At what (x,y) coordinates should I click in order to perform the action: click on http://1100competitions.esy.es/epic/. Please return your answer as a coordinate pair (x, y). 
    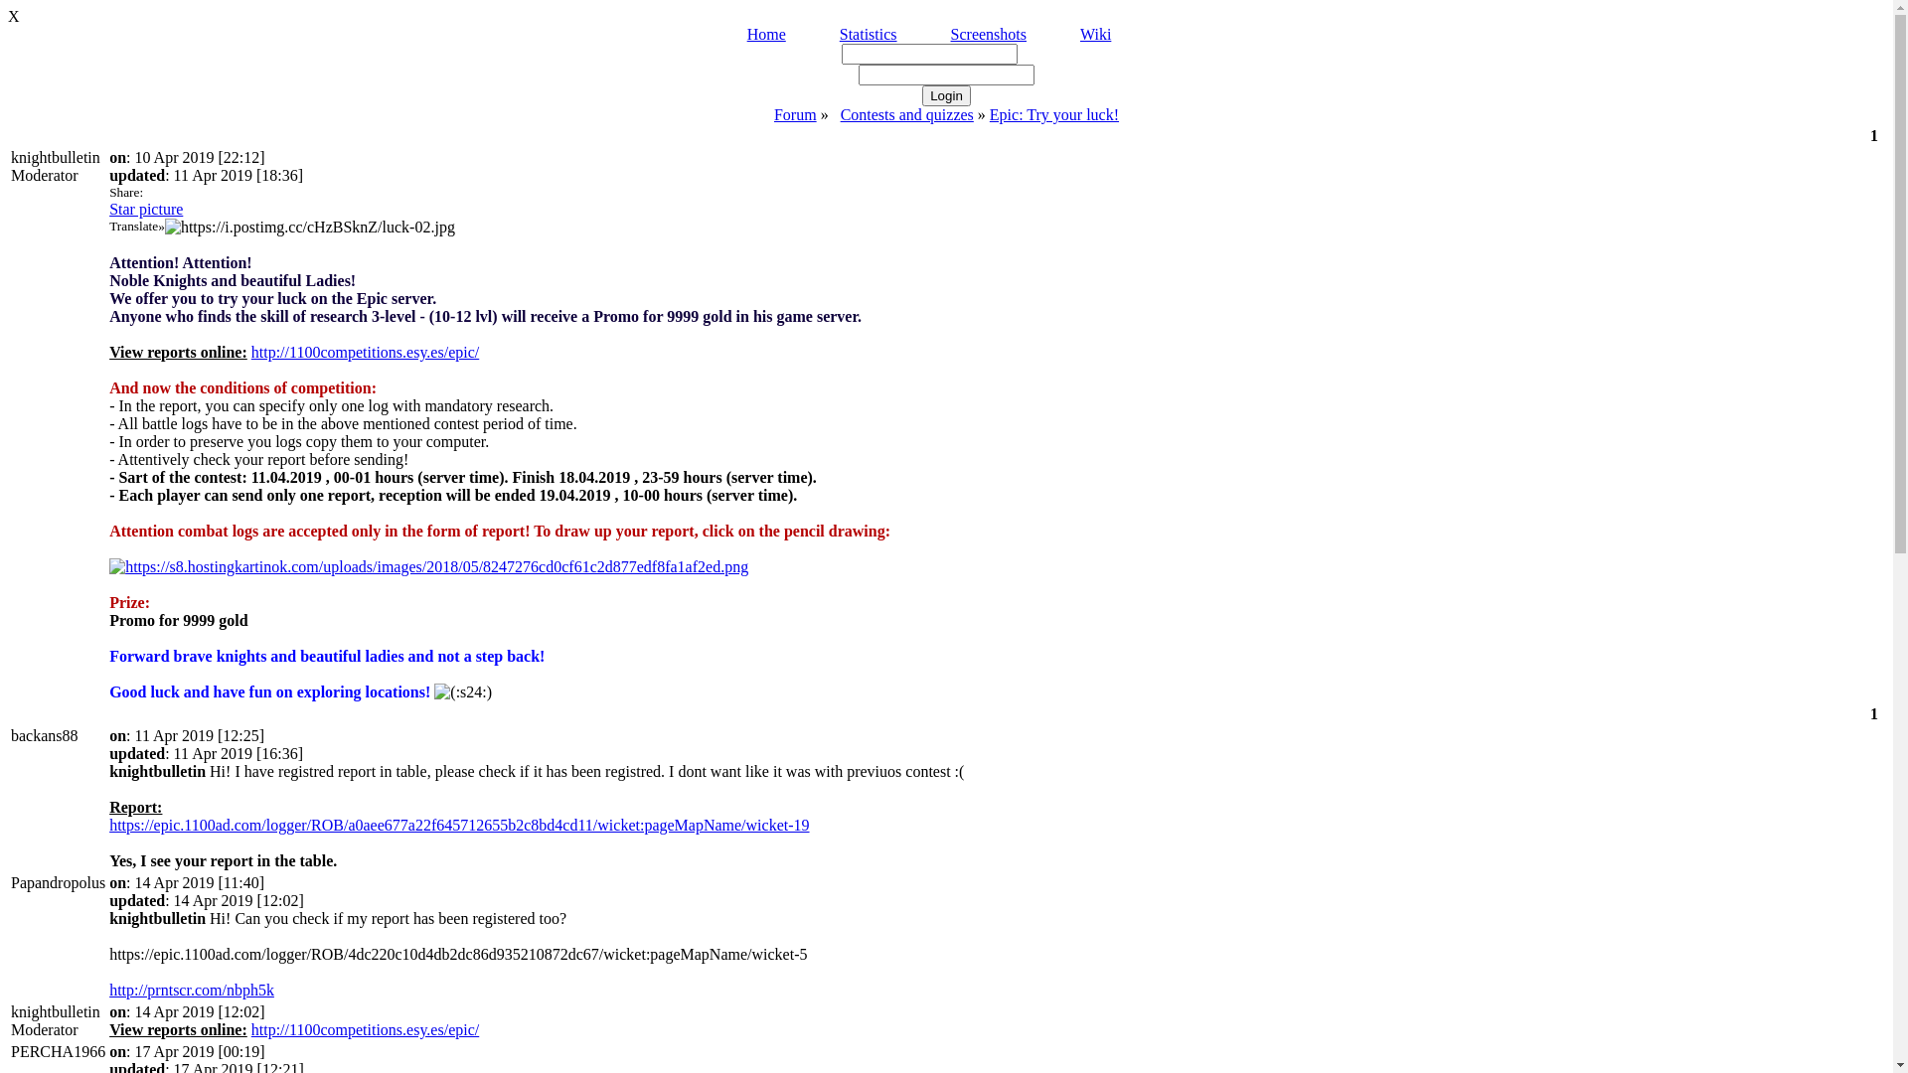
    Looking at the image, I should click on (366, 1029).